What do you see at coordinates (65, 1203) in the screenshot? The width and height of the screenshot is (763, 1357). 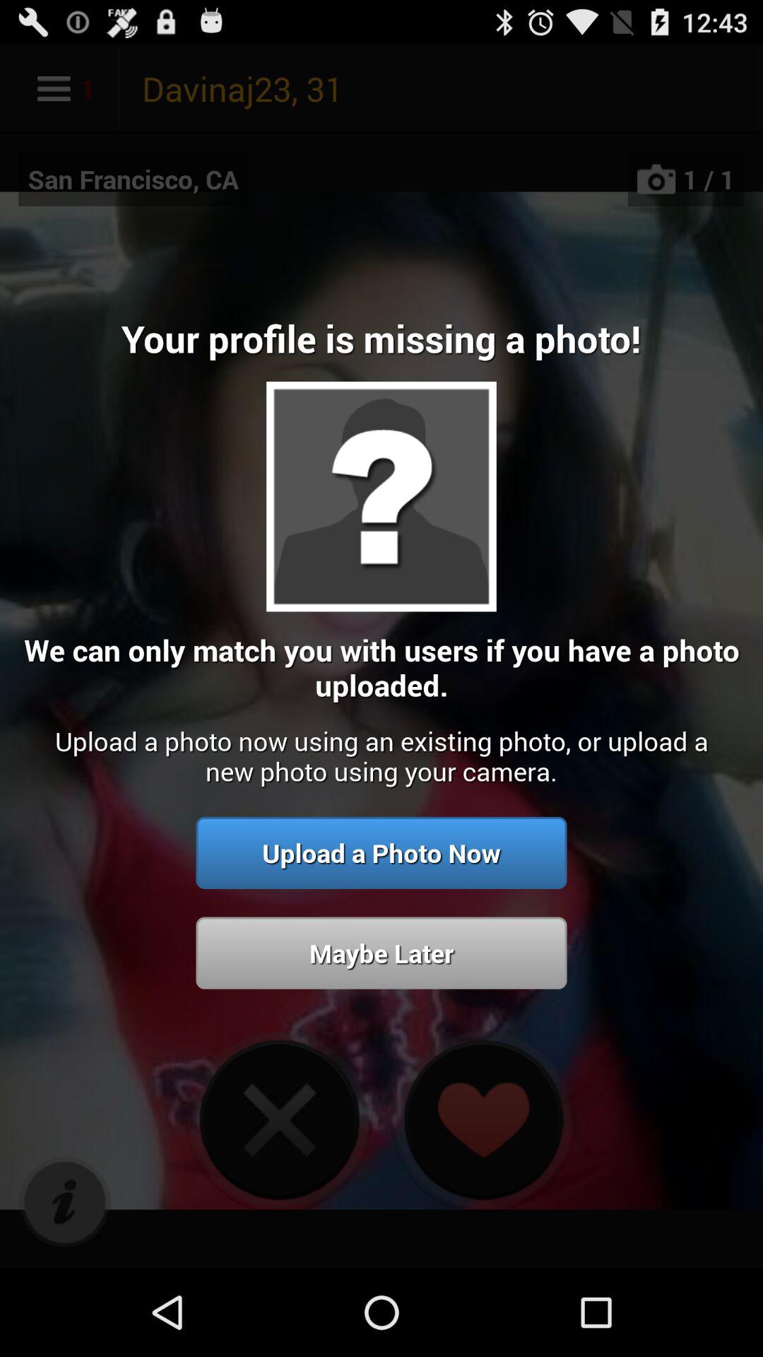 I see `additional information` at bounding box center [65, 1203].